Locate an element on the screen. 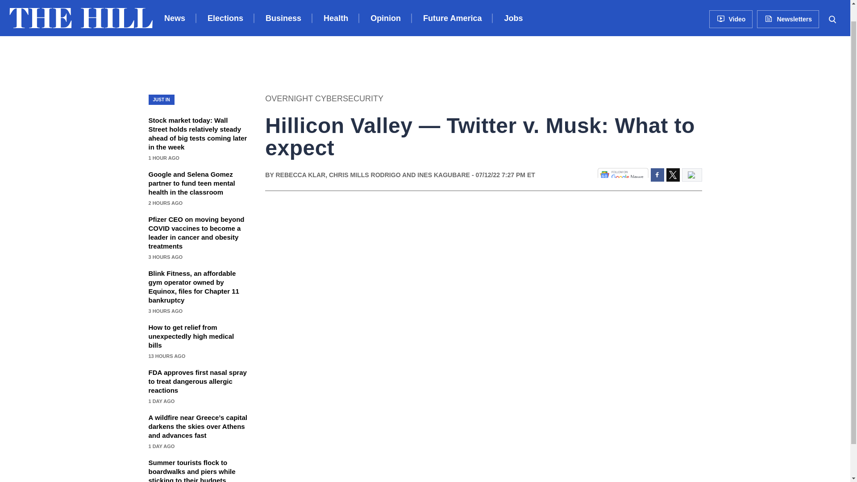 This screenshot has height=482, width=857. Elections is located at coordinates (225, 6).